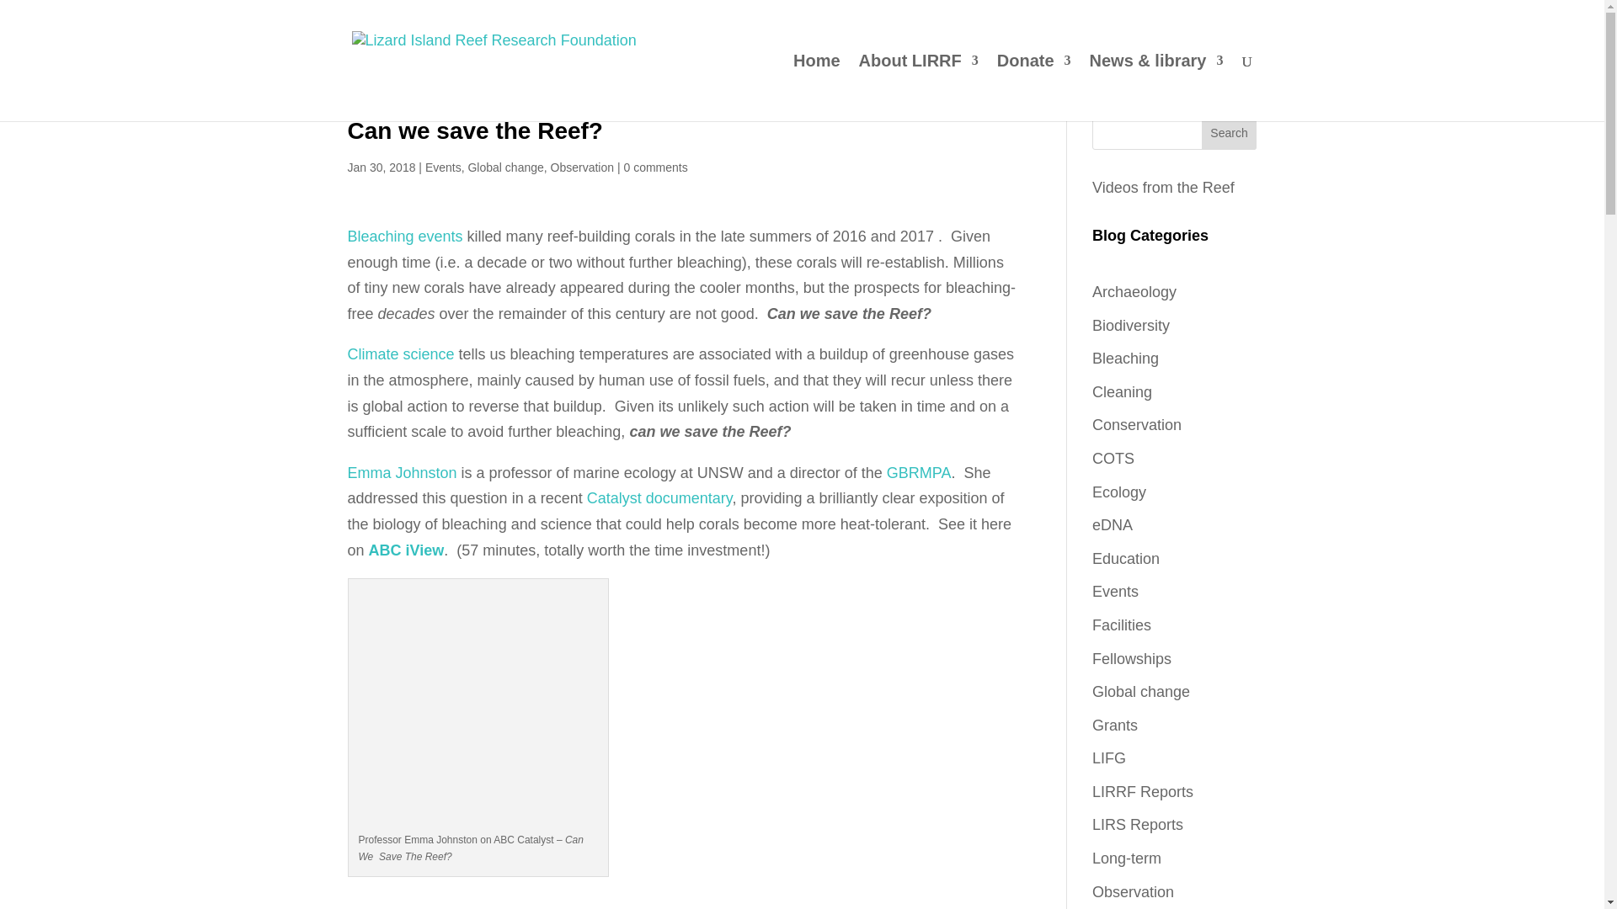 The height and width of the screenshot is (909, 1617). Describe the element at coordinates (919, 473) in the screenshot. I see `GBRMPA` at that location.